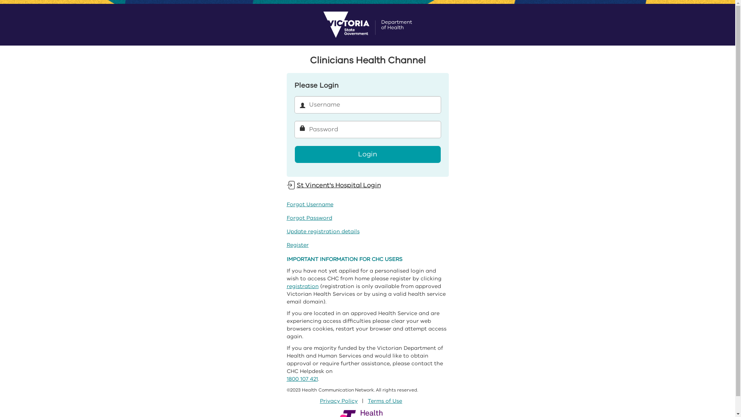  Describe the element at coordinates (303, 286) in the screenshot. I see `registration` at that location.